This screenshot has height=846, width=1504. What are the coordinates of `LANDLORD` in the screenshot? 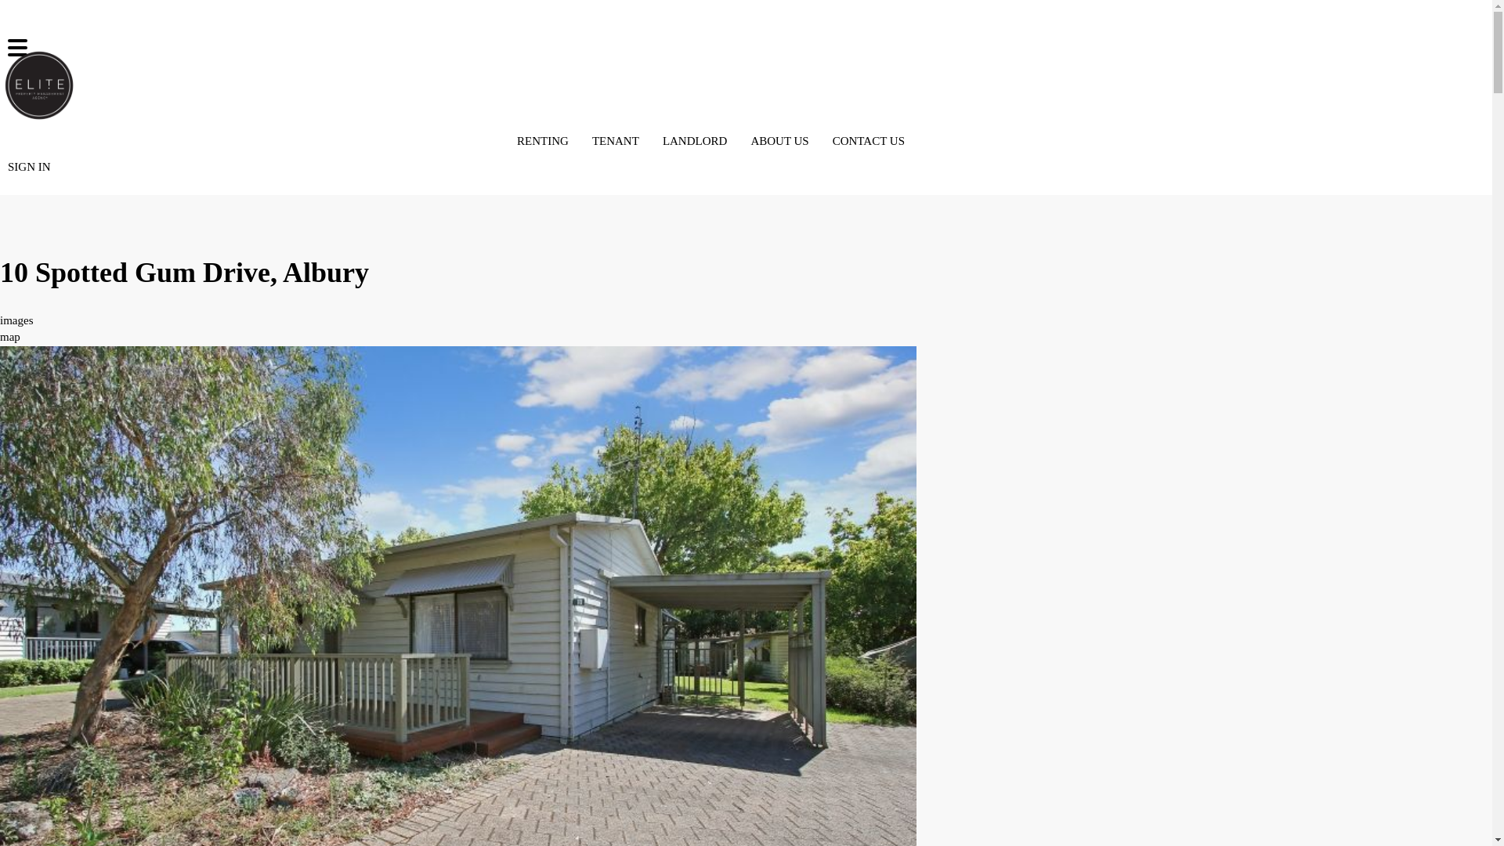 It's located at (696, 141).